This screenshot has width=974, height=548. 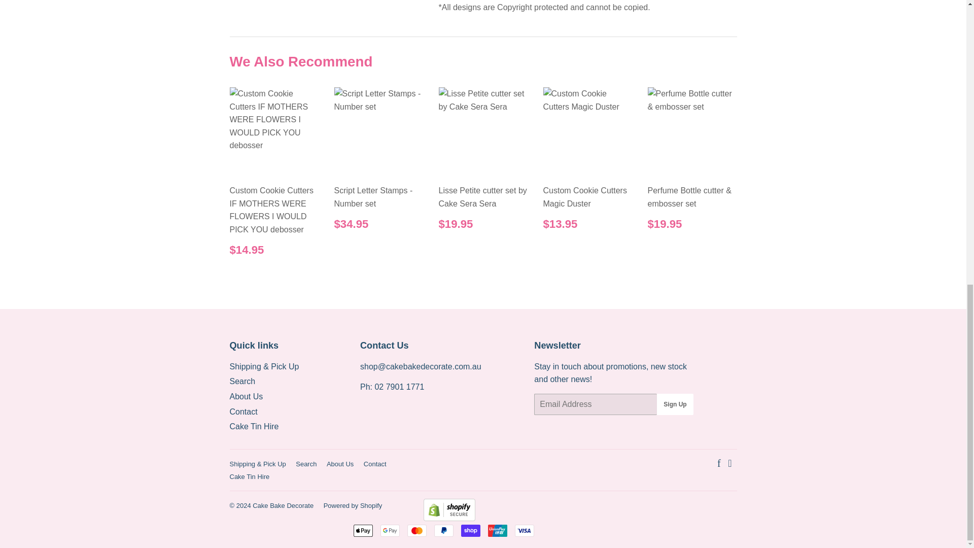 What do you see at coordinates (390, 531) in the screenshot?
I see `Google Pay` at bounding box center [390, 531].